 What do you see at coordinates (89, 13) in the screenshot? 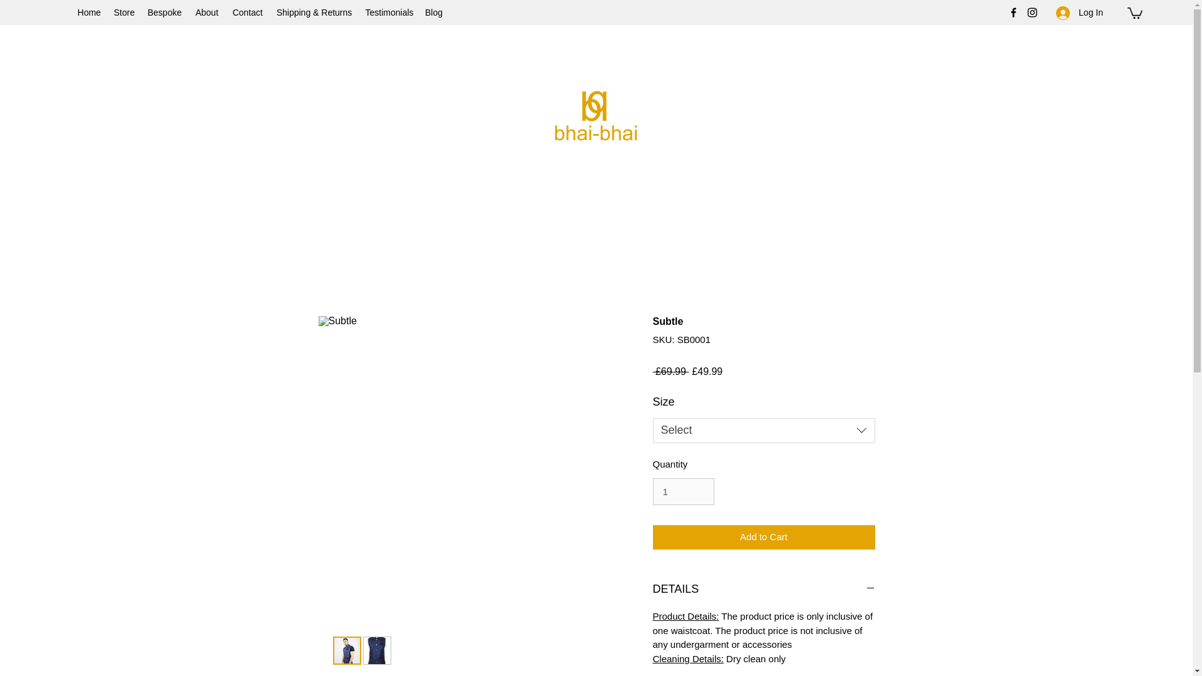
I see `Home` at bounding box center [89, 13].